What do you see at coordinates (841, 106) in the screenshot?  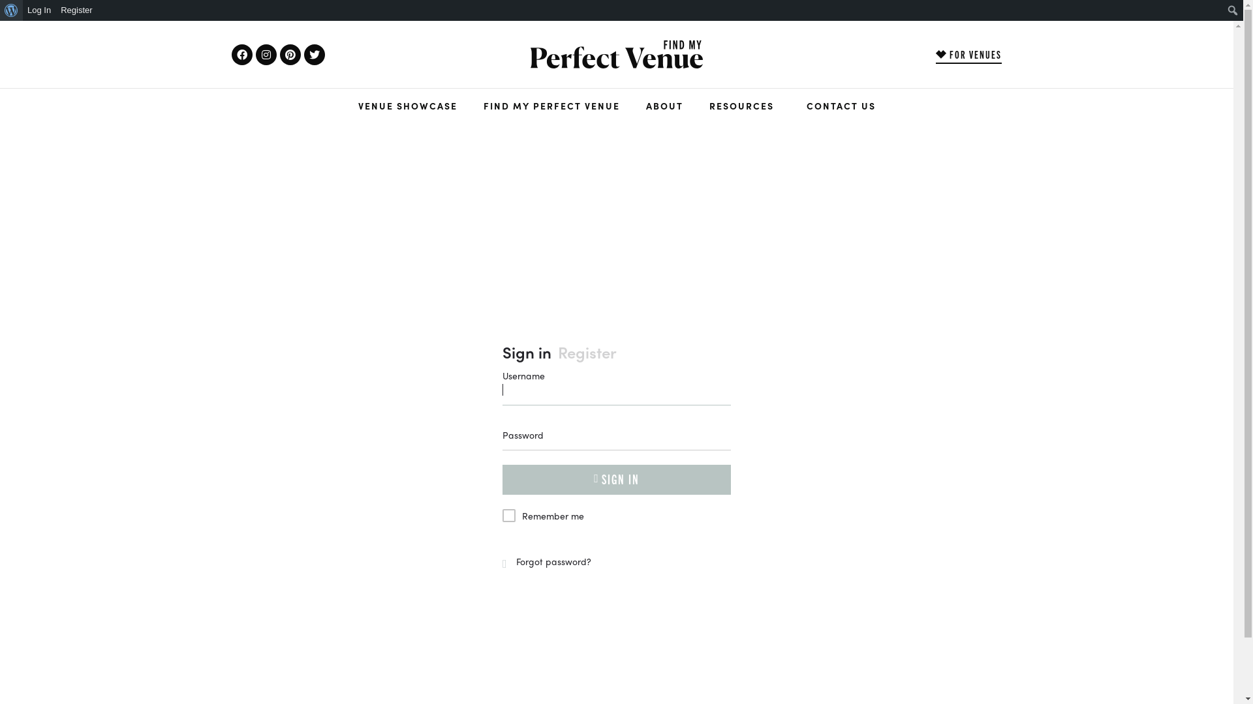 I see `CONTACT US` at bounding box center [841, 106].